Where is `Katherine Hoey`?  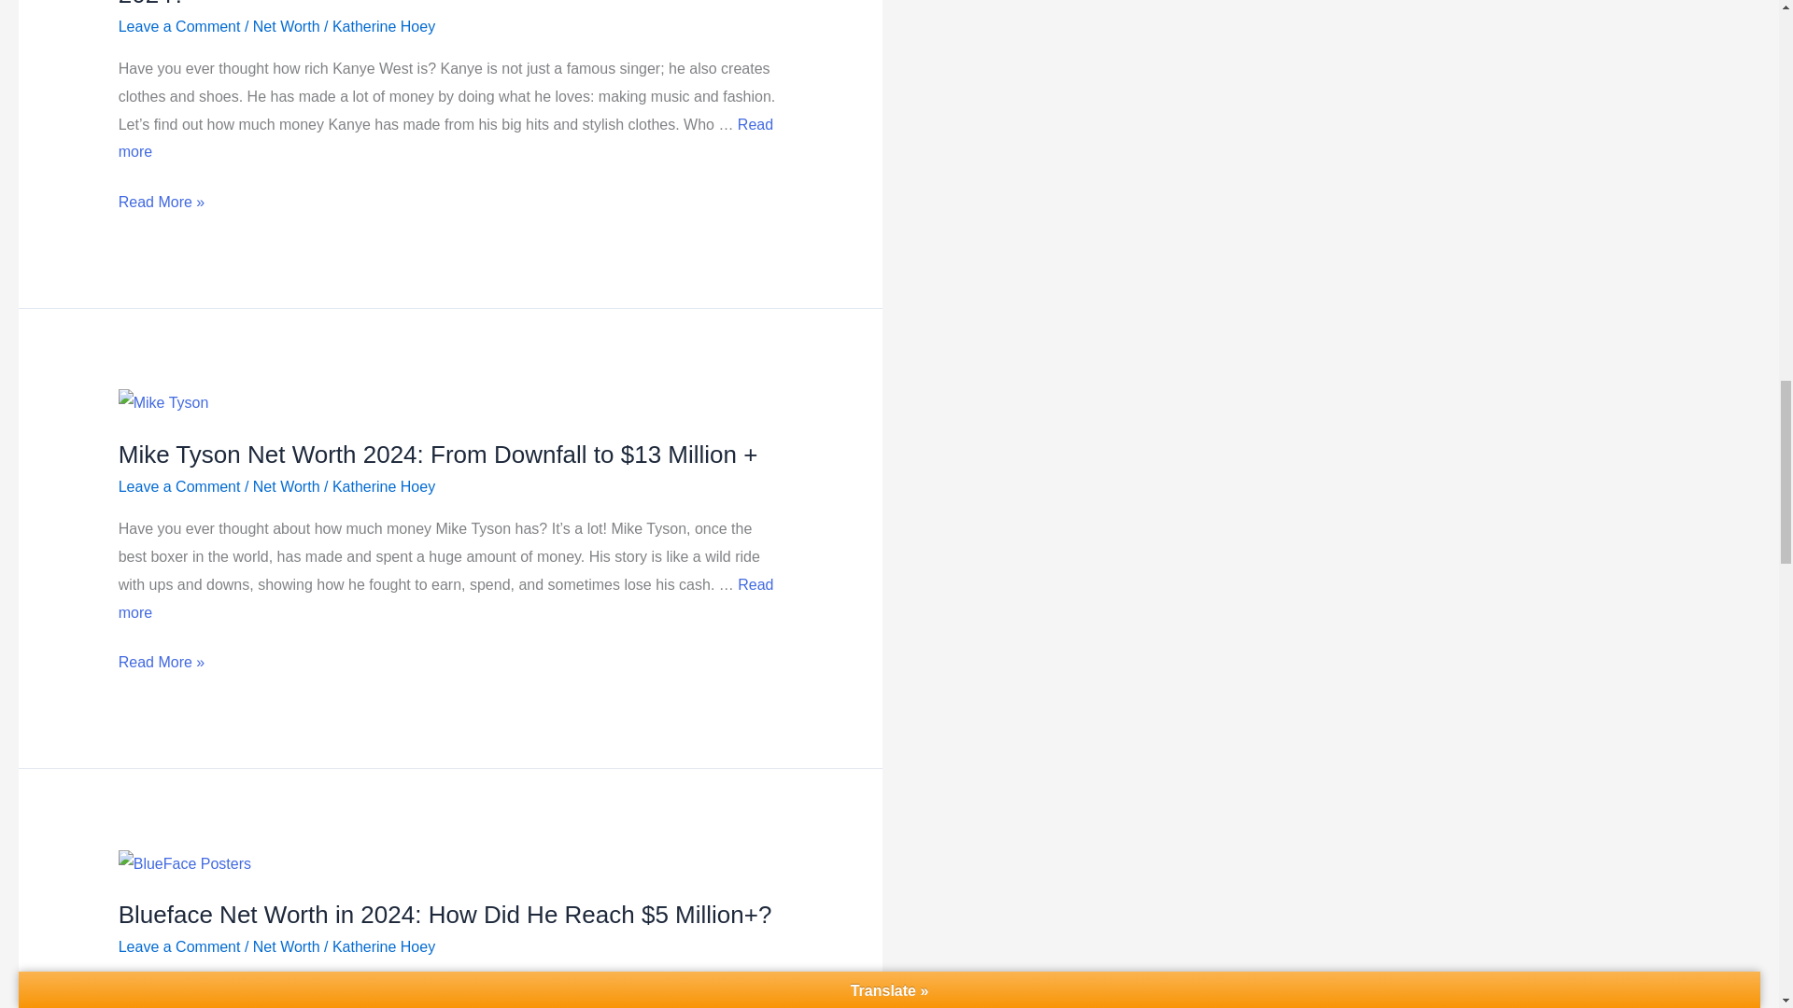
Katherine Hoey is located at coordinates (383, 26).